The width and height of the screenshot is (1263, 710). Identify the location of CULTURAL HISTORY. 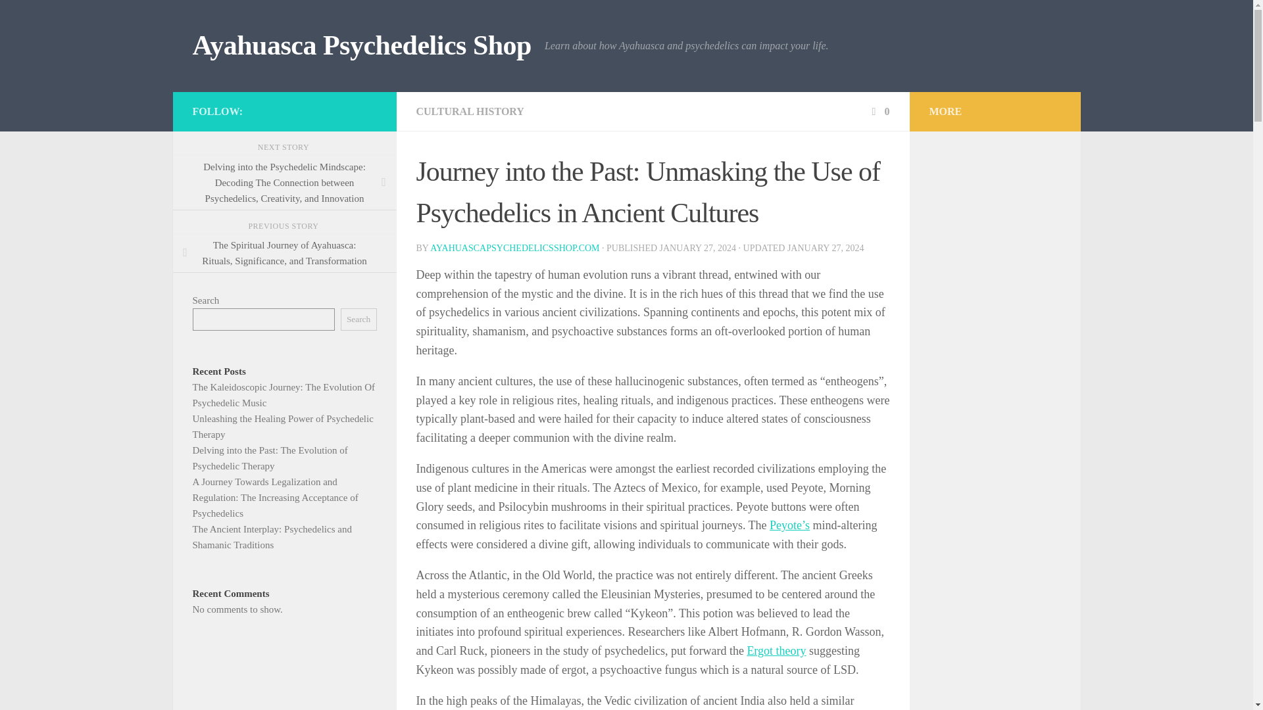
(470, 111).